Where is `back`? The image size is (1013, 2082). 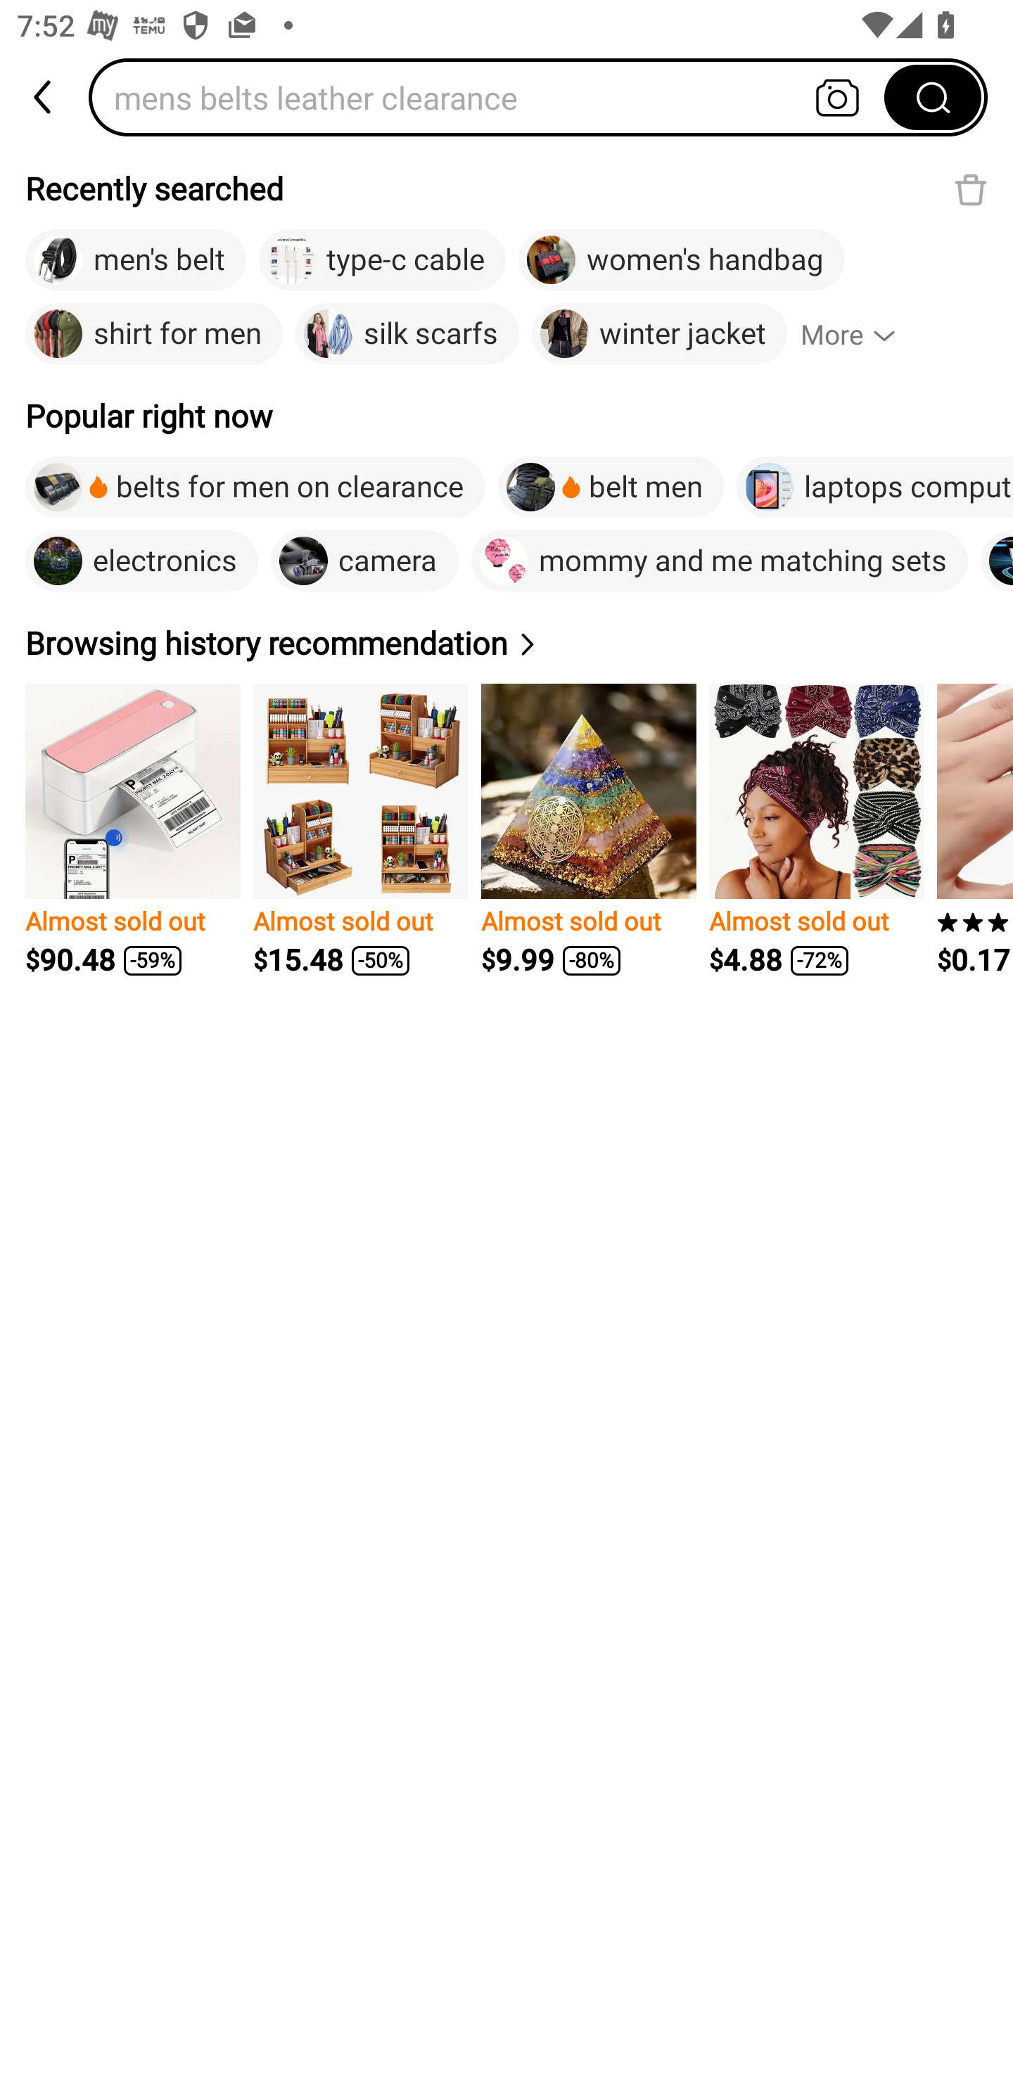 back is located at coordinates (44, 97).